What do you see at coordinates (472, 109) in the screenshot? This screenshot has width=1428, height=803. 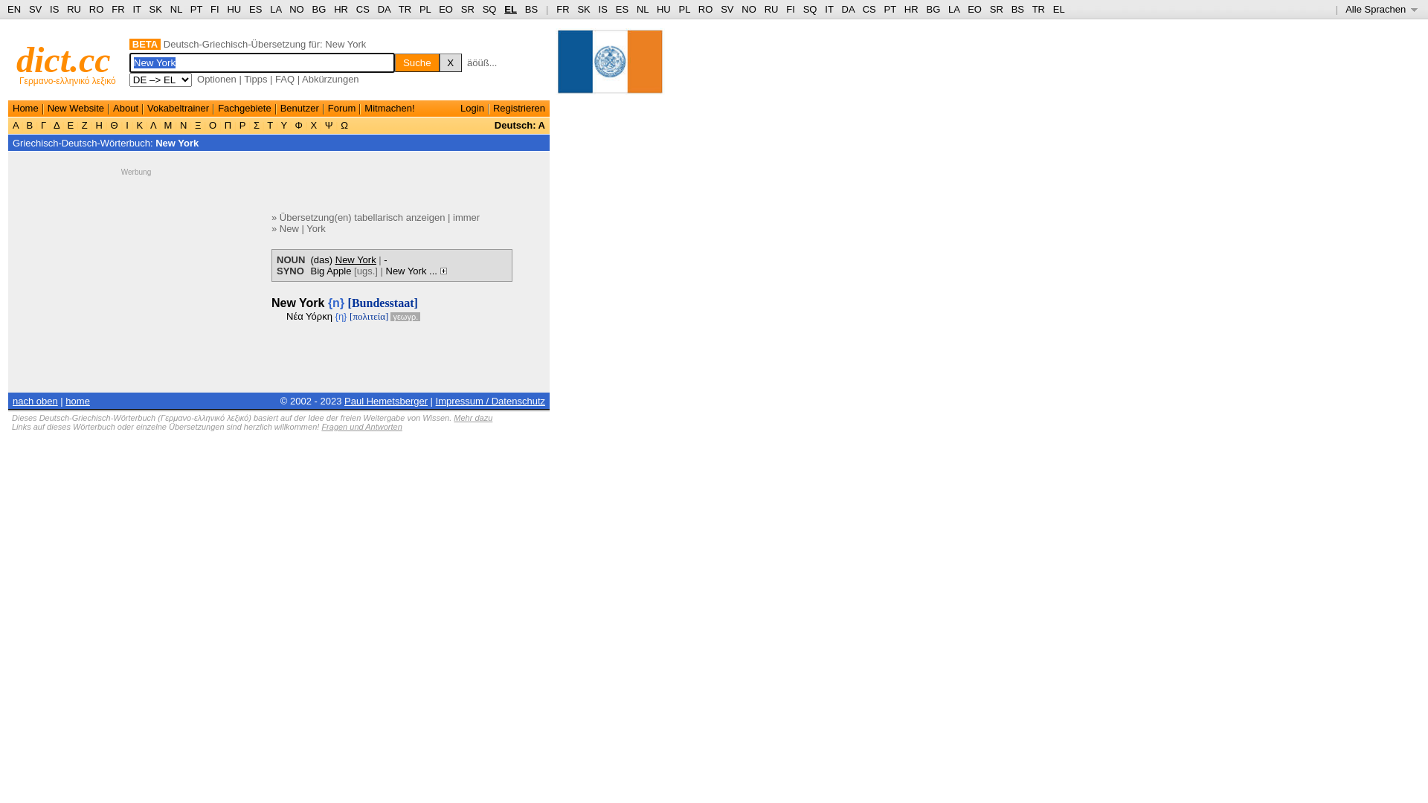 I see `Login` at bounding box center [472, 109].